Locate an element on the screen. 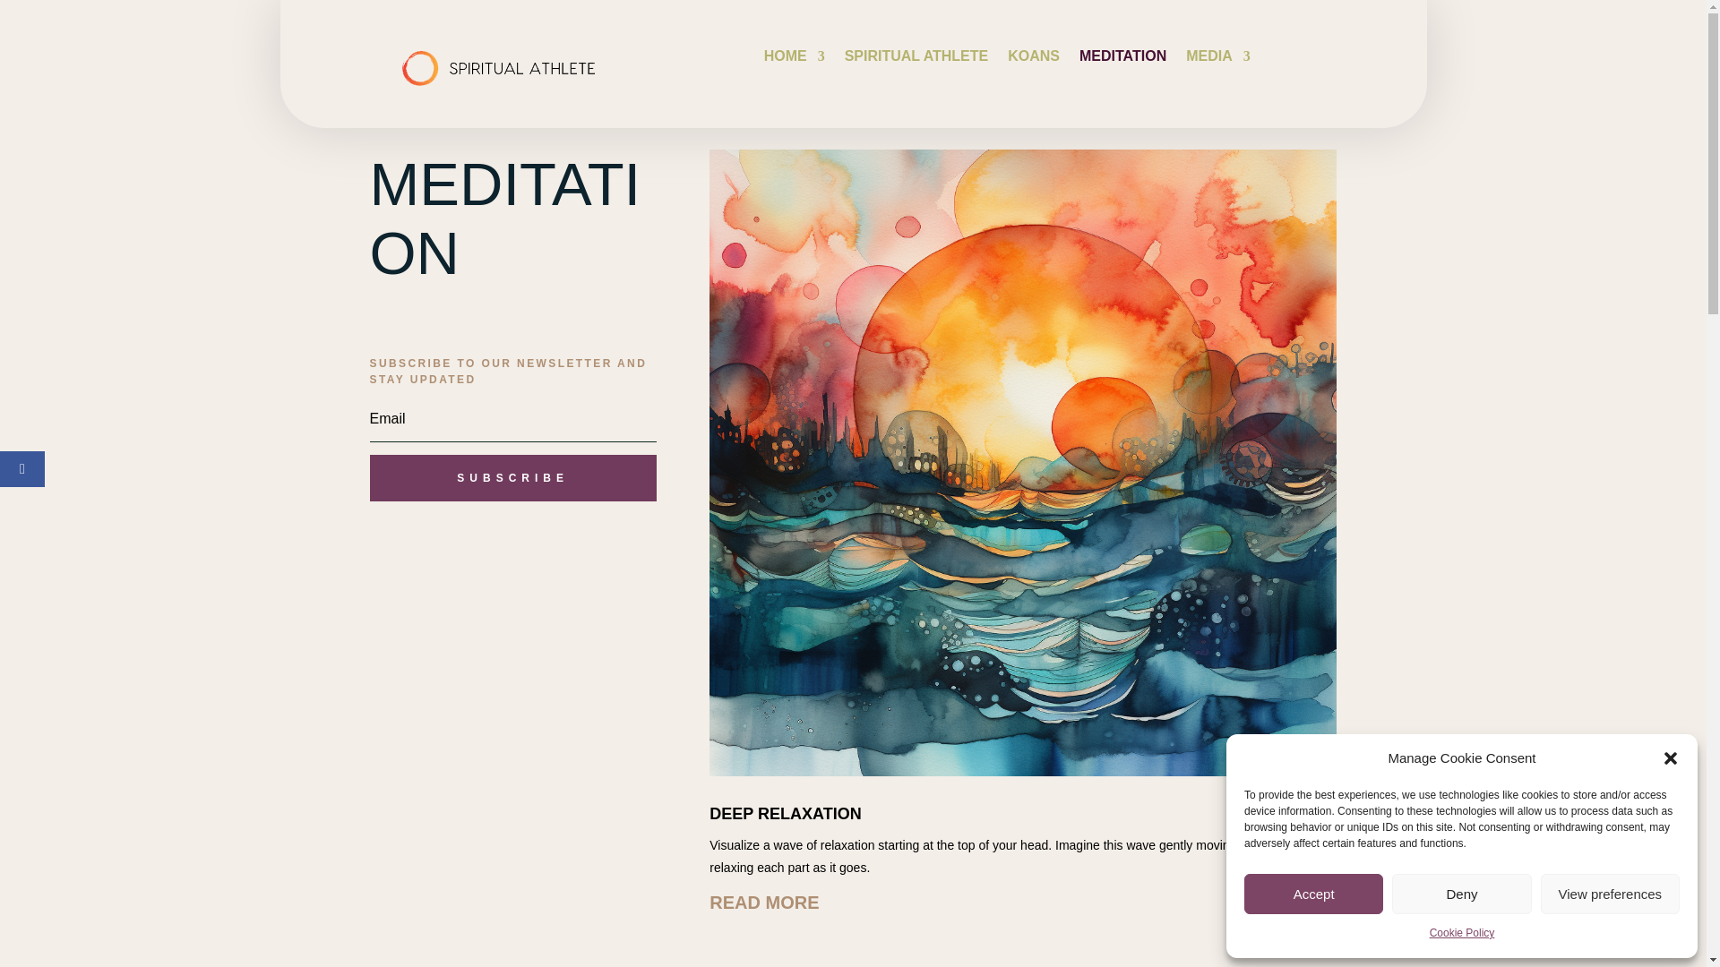 The image size is (1720, 967). MEDIA is located at coordinates (1218, 59).